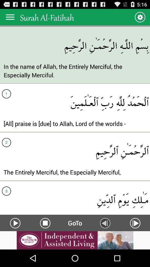  I want to click on more options, so click(10, 17).